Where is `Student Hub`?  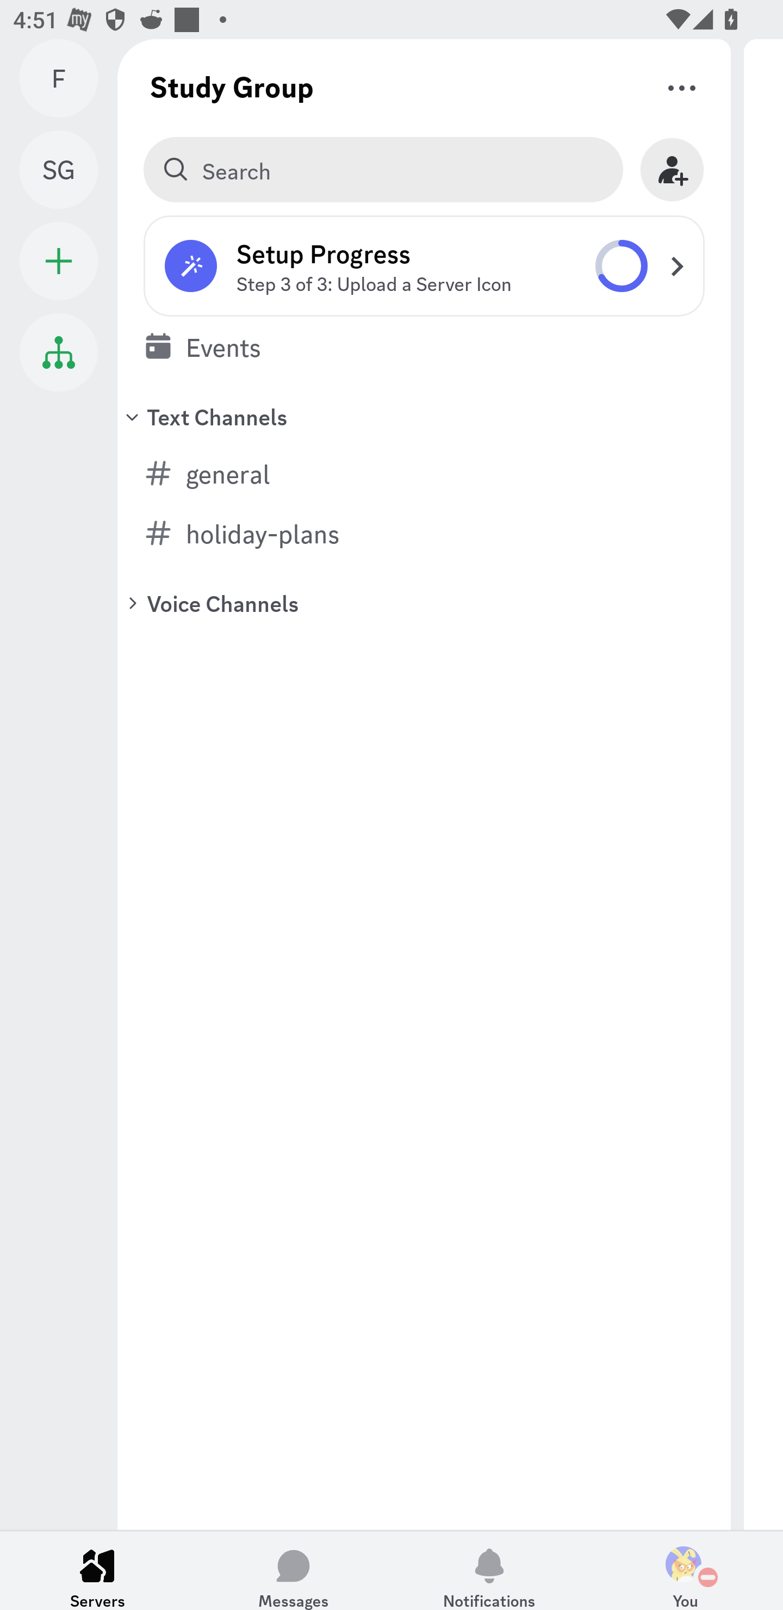
Student Hub is located at coordinates (59, 352).